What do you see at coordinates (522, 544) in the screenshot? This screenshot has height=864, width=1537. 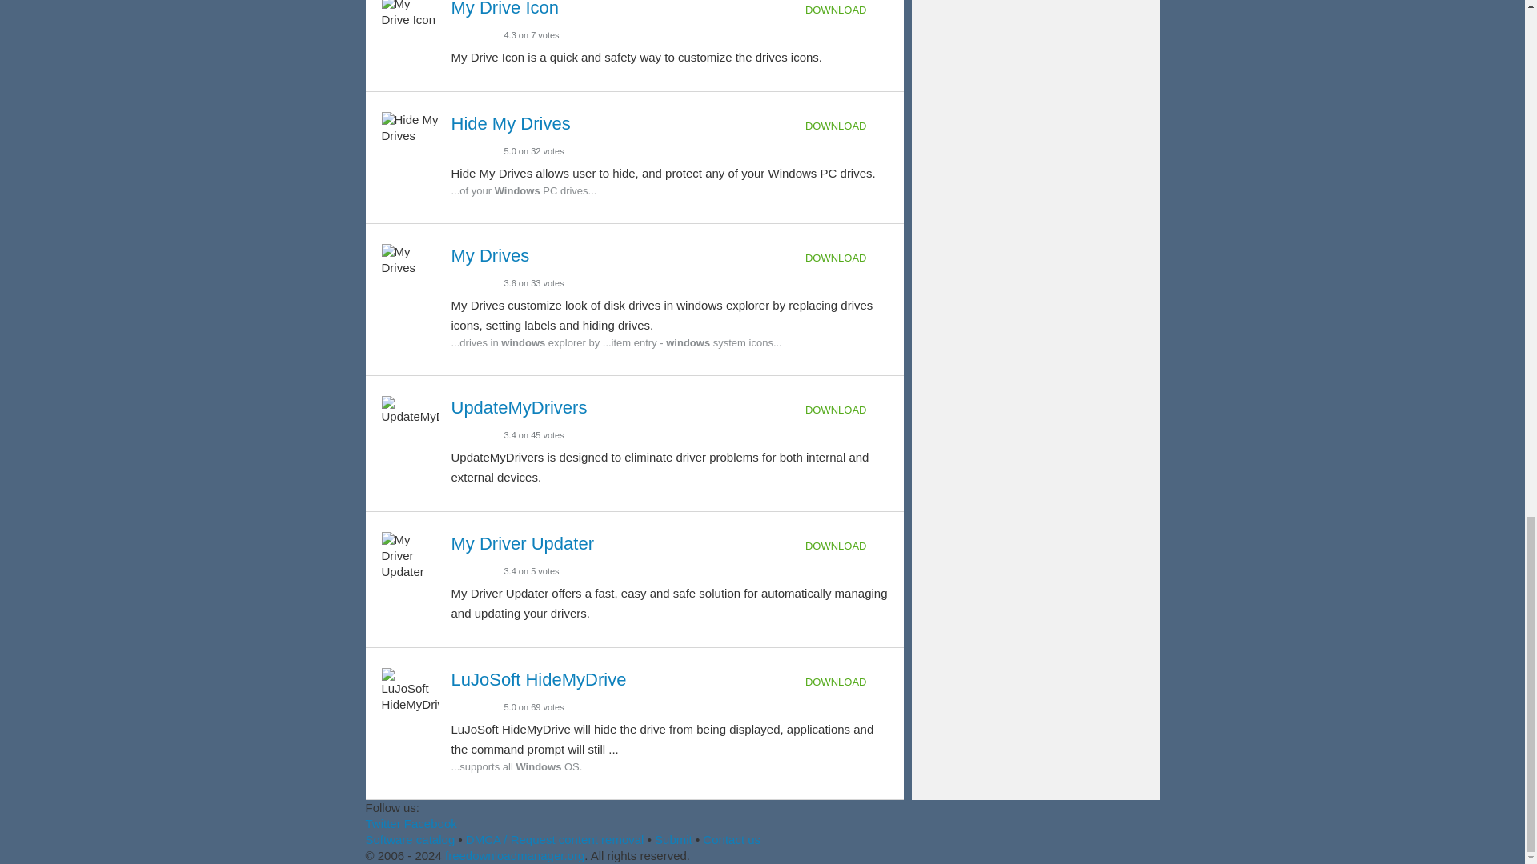 I see `My Driver Updater` at bounding box center [522, 544].